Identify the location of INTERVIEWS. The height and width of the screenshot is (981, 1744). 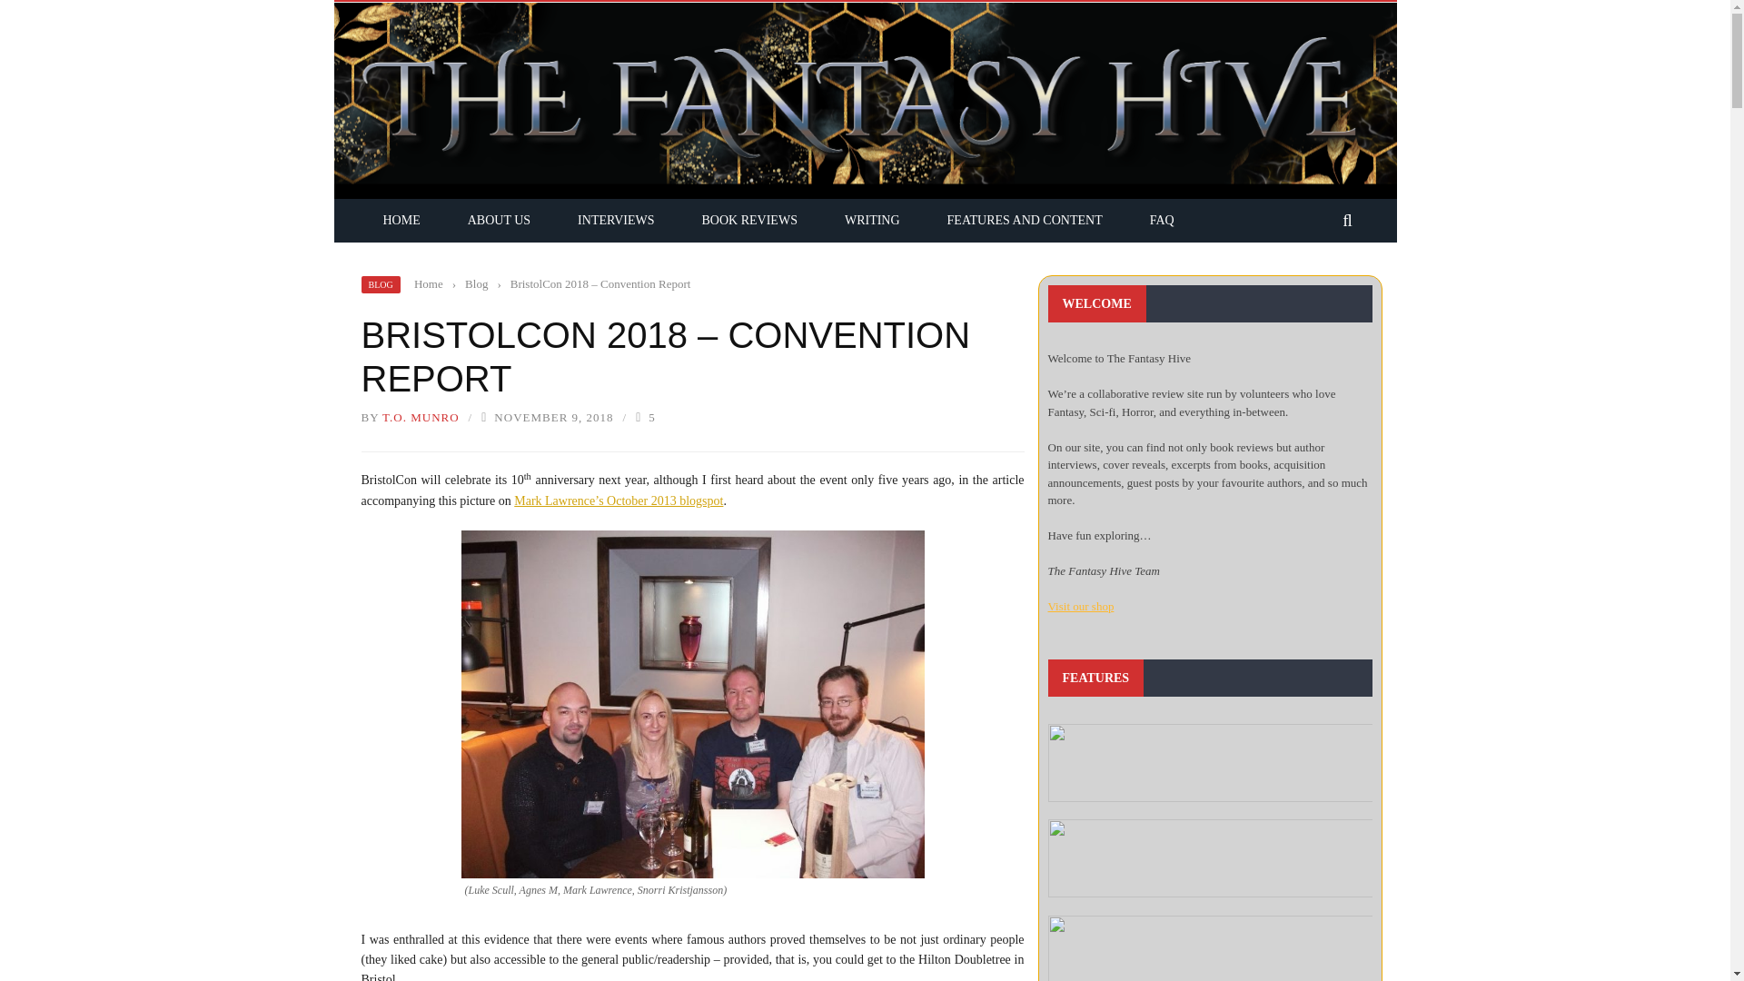
(616, 220).